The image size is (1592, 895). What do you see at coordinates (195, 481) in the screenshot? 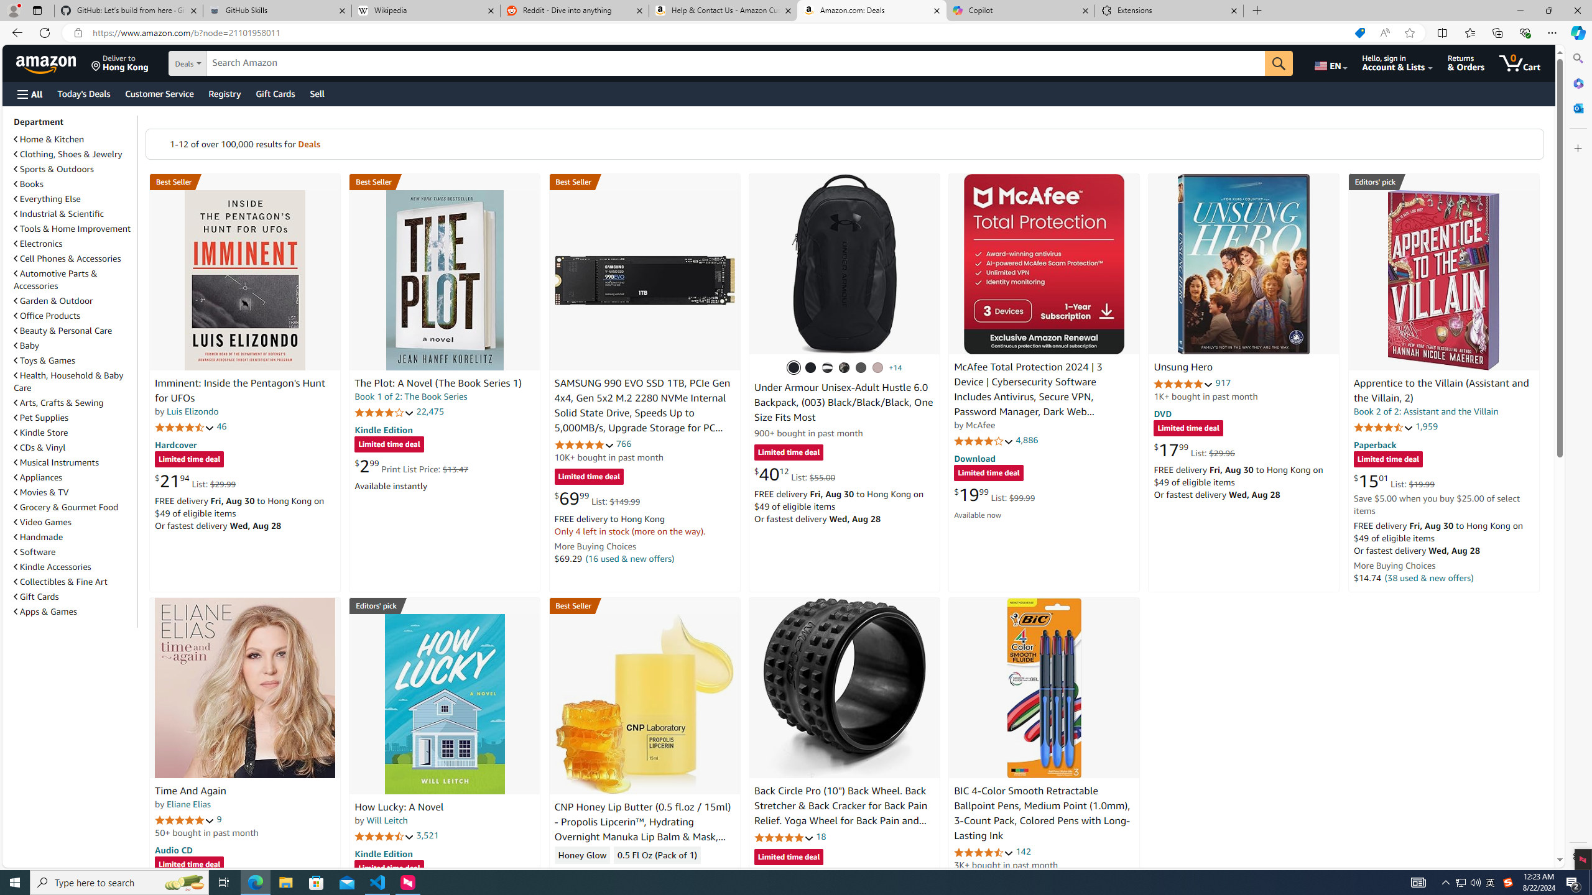
I see `$21.94 List: $29.99` at bounding box center [195, 481].